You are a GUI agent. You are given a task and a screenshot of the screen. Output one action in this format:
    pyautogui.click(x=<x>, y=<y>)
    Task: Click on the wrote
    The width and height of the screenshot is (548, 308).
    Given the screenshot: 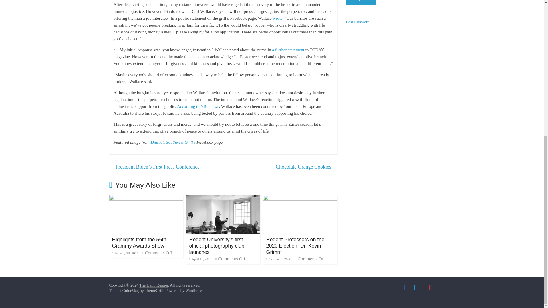 What is the action you would take?
    pyautogui.click(x=277, y=18)
    